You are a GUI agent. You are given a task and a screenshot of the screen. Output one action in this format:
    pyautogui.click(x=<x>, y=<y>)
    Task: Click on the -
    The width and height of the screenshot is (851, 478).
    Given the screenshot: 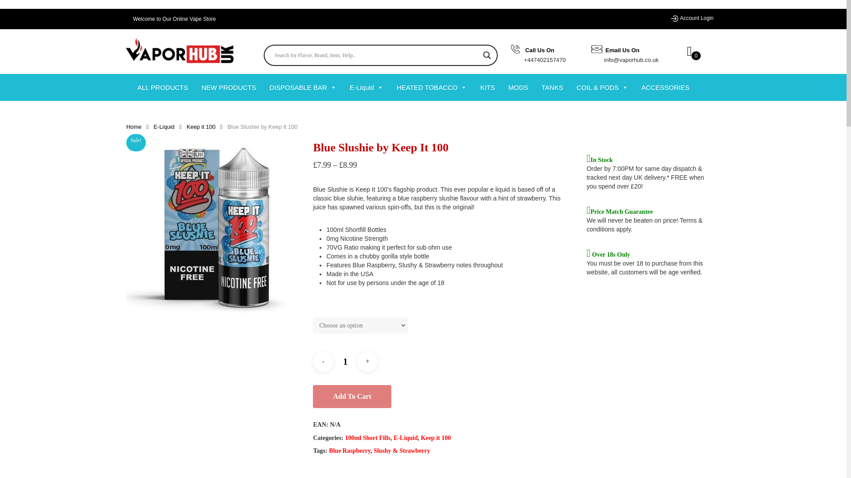 What is the action you would take?
    pyautogui.click(x=323, y=361)
    